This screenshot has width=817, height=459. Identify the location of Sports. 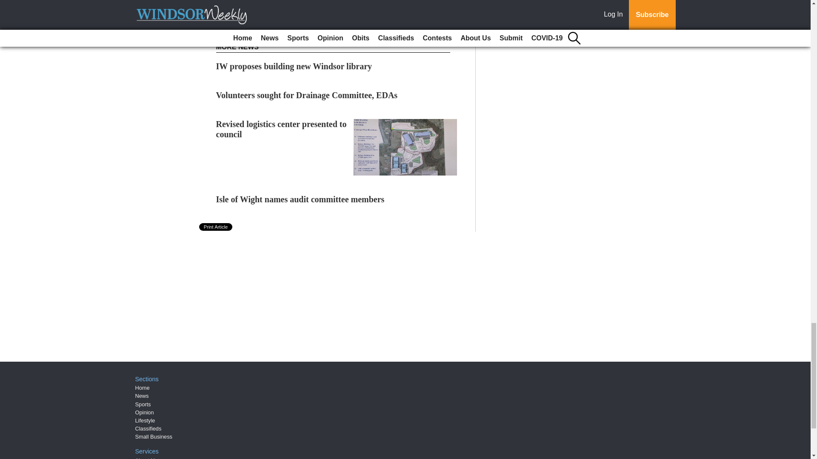
(143, 404).